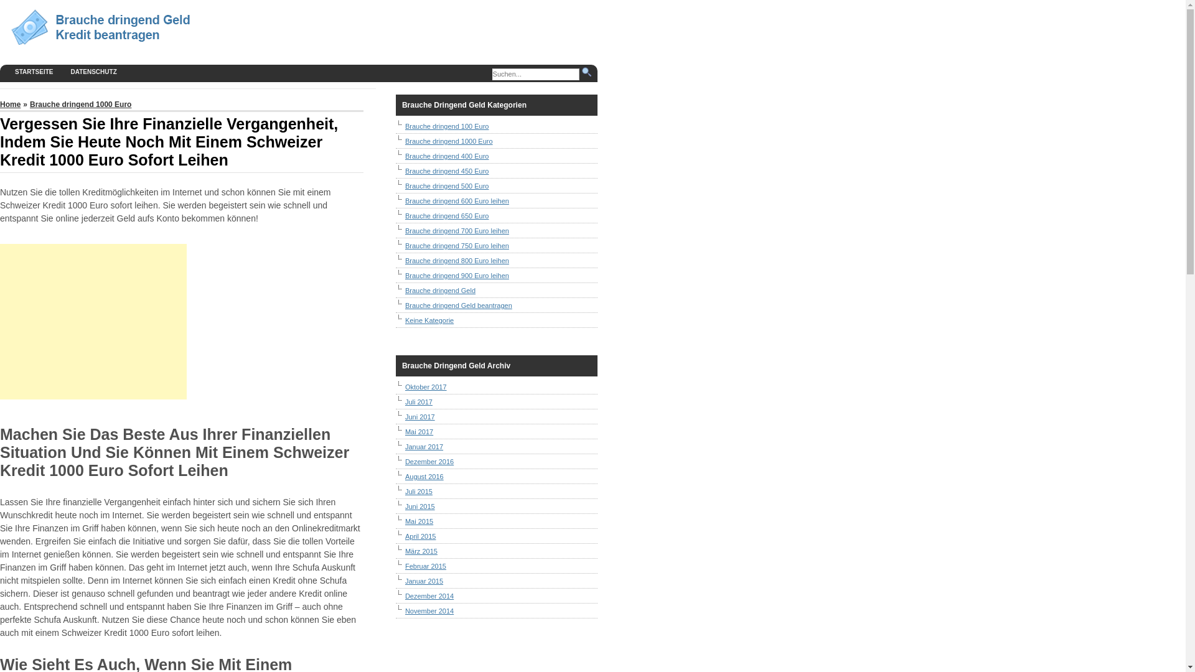  What do you see at coordinates (420, 506) in the screenshot?
I see `Juni 2015` at bounding box center [420, 506].